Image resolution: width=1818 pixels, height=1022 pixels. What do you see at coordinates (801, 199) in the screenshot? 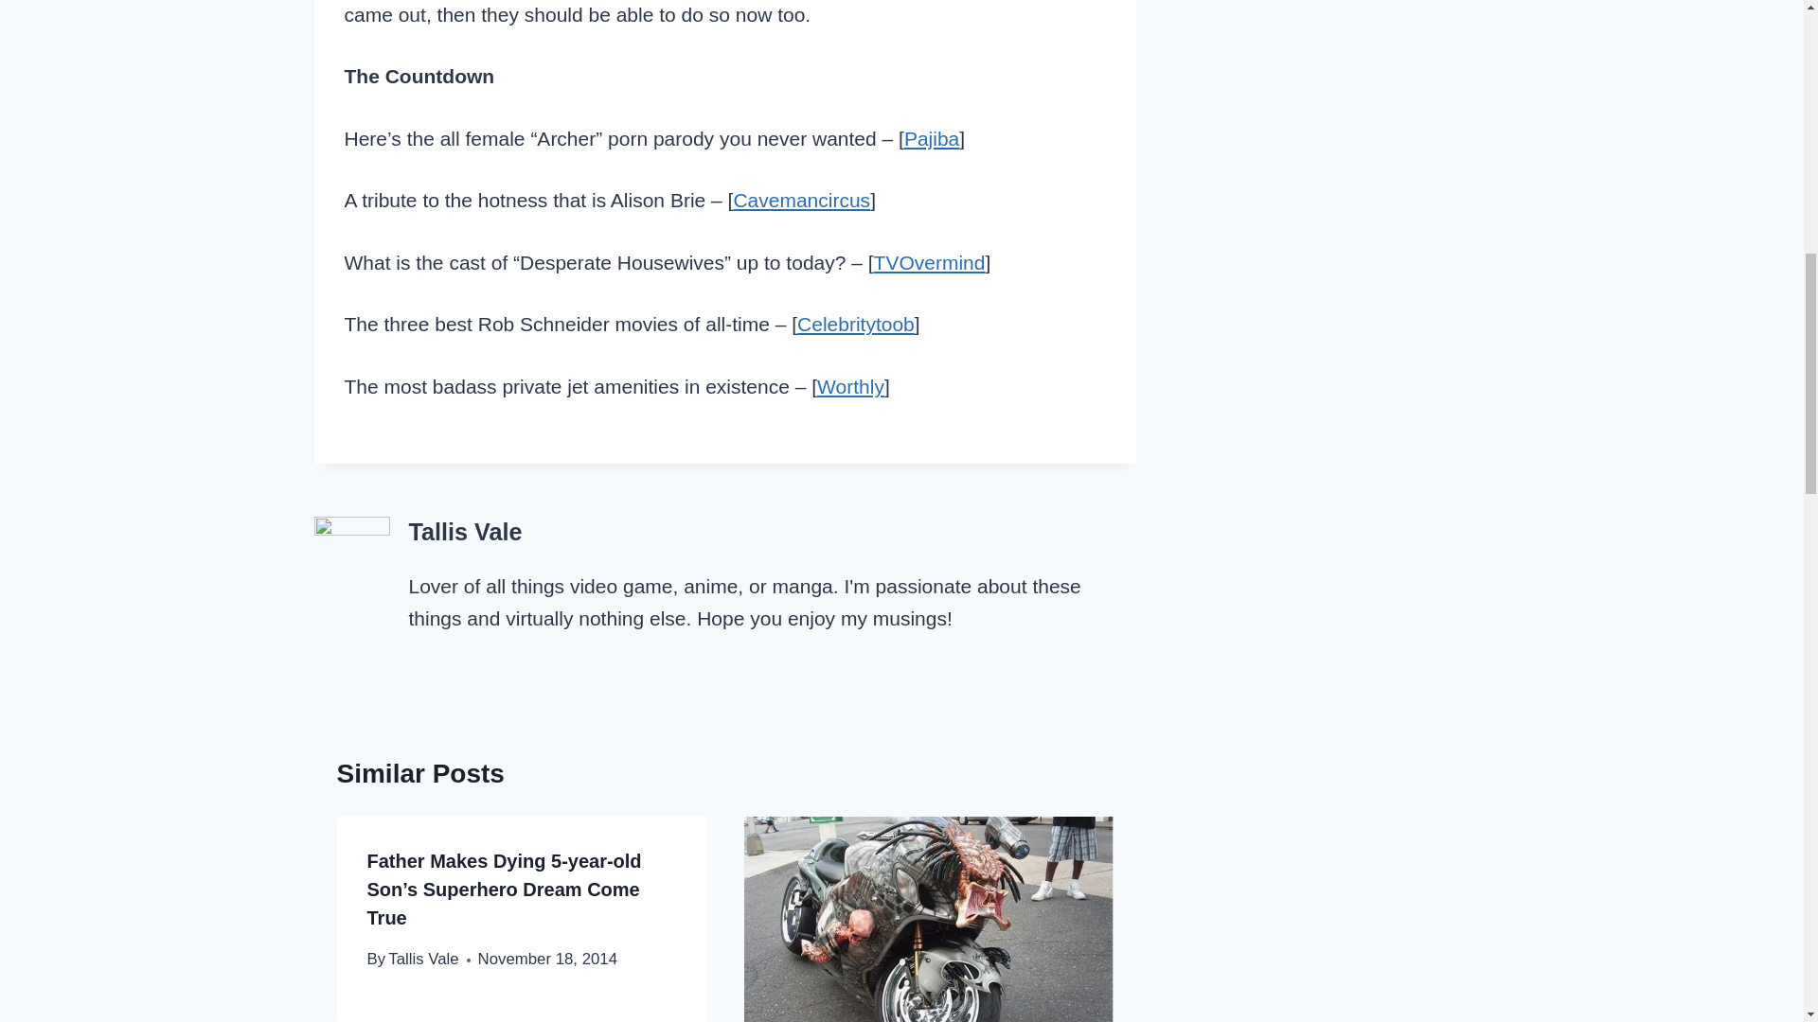
I see `Cavemancircus` at bounding box center [801, 199].